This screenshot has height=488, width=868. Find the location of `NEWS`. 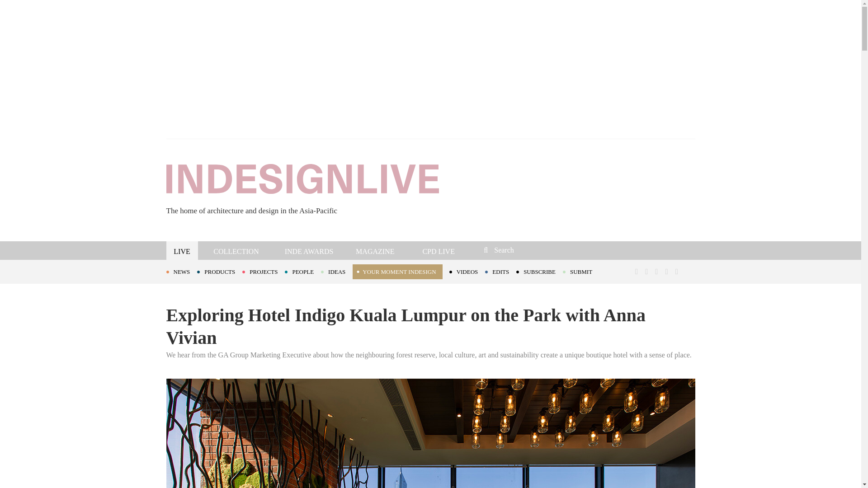

NEWS is located at coordinates (182, 271).